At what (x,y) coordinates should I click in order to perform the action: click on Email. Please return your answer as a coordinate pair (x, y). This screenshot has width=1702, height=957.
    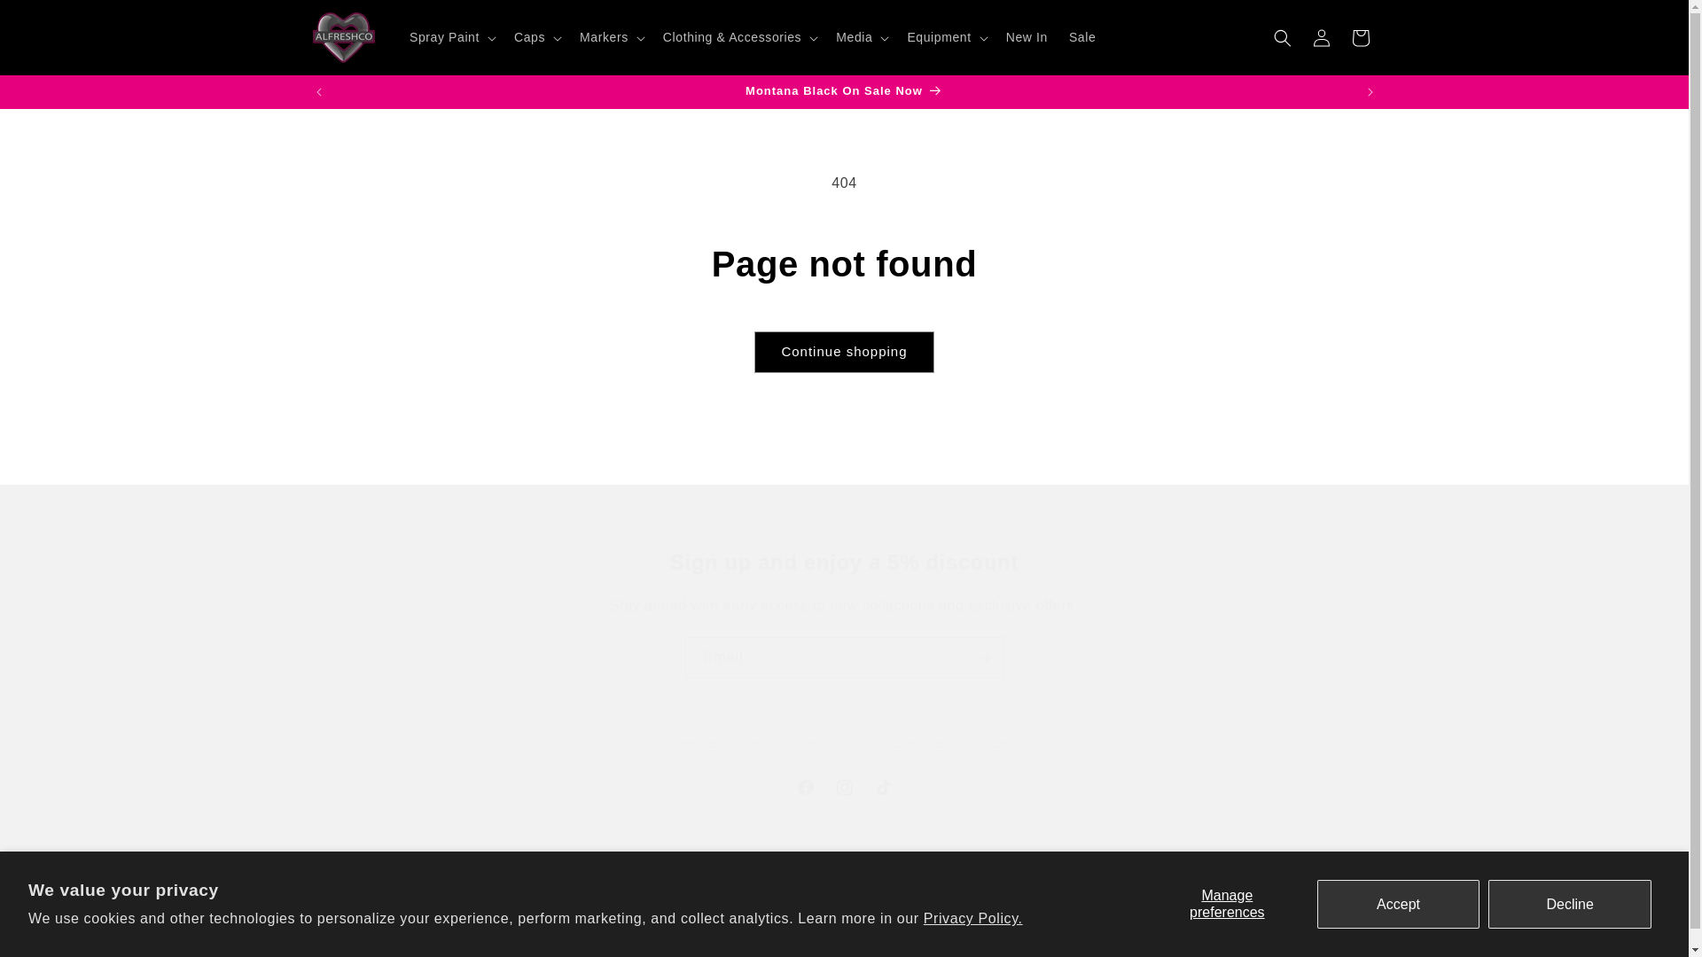
    Looking at the image, I should click on (843, 788).